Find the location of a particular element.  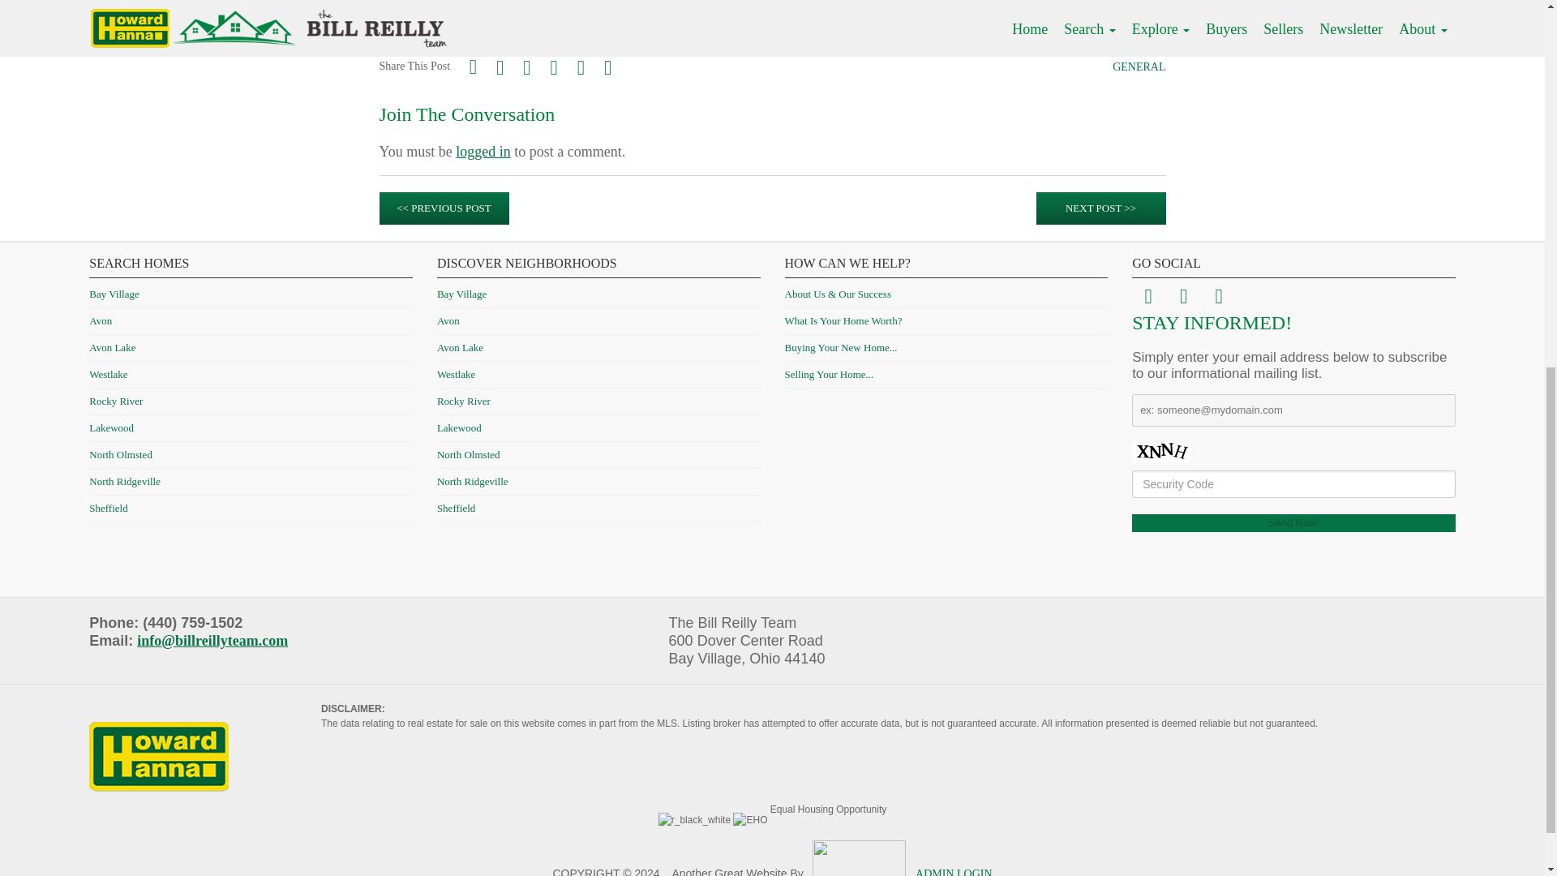

Westlake is located at coordinates (108, 373).